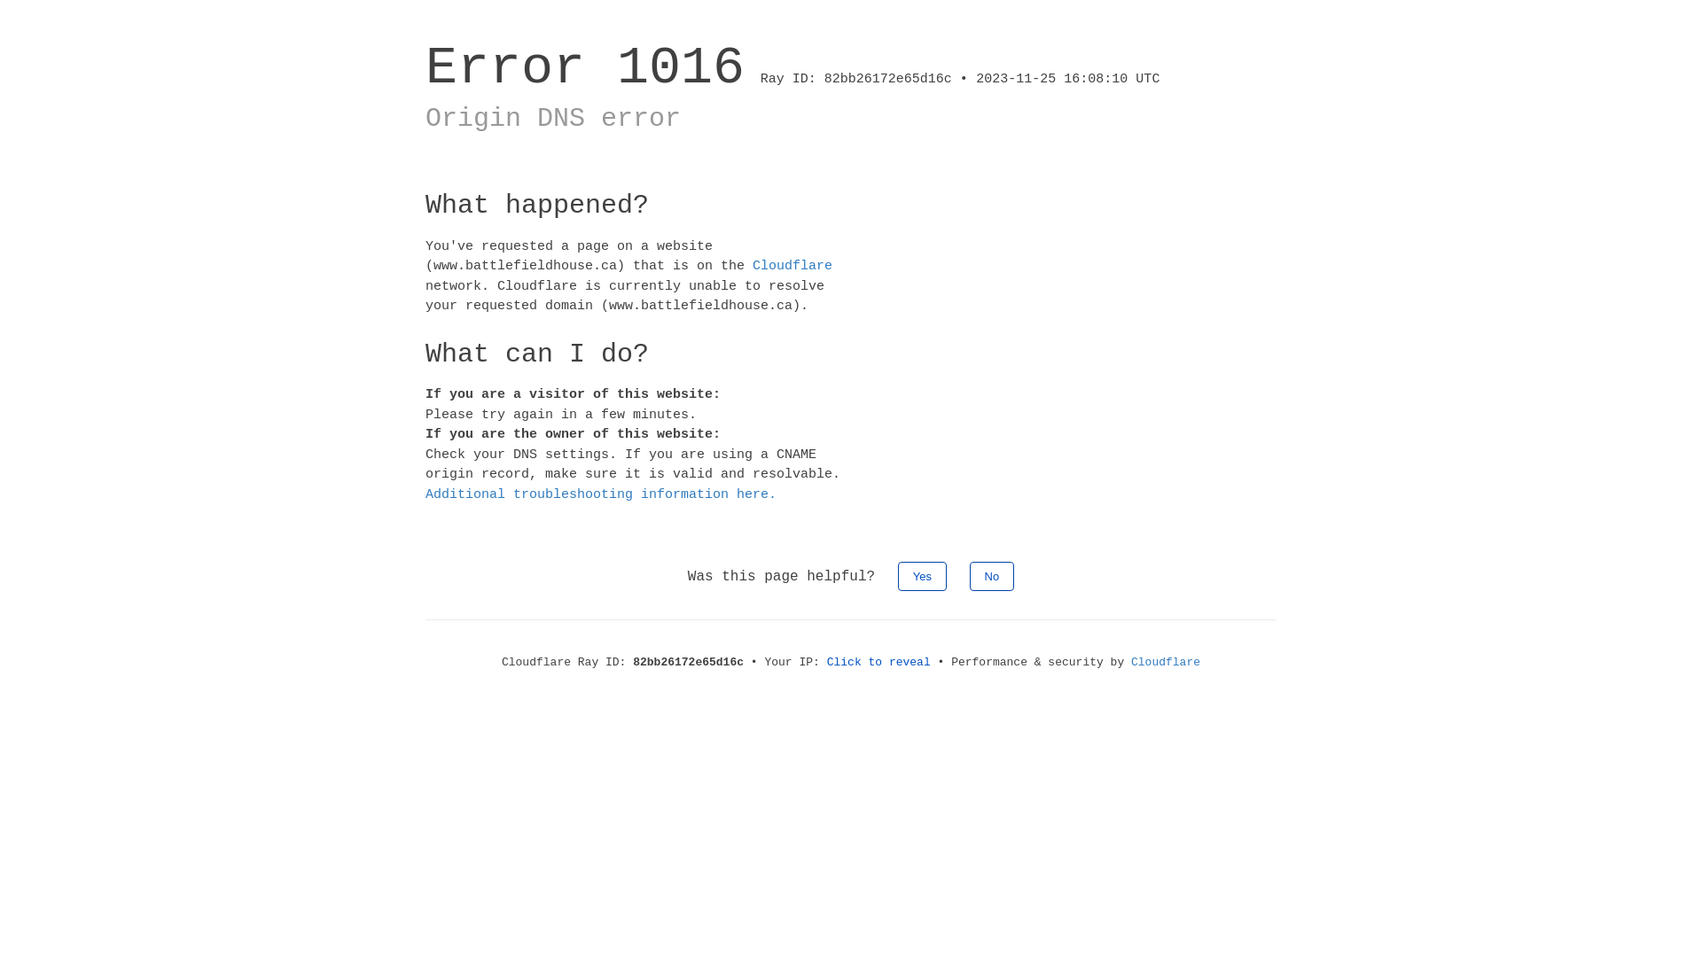  I want to click on Yes, so click(922, 576).